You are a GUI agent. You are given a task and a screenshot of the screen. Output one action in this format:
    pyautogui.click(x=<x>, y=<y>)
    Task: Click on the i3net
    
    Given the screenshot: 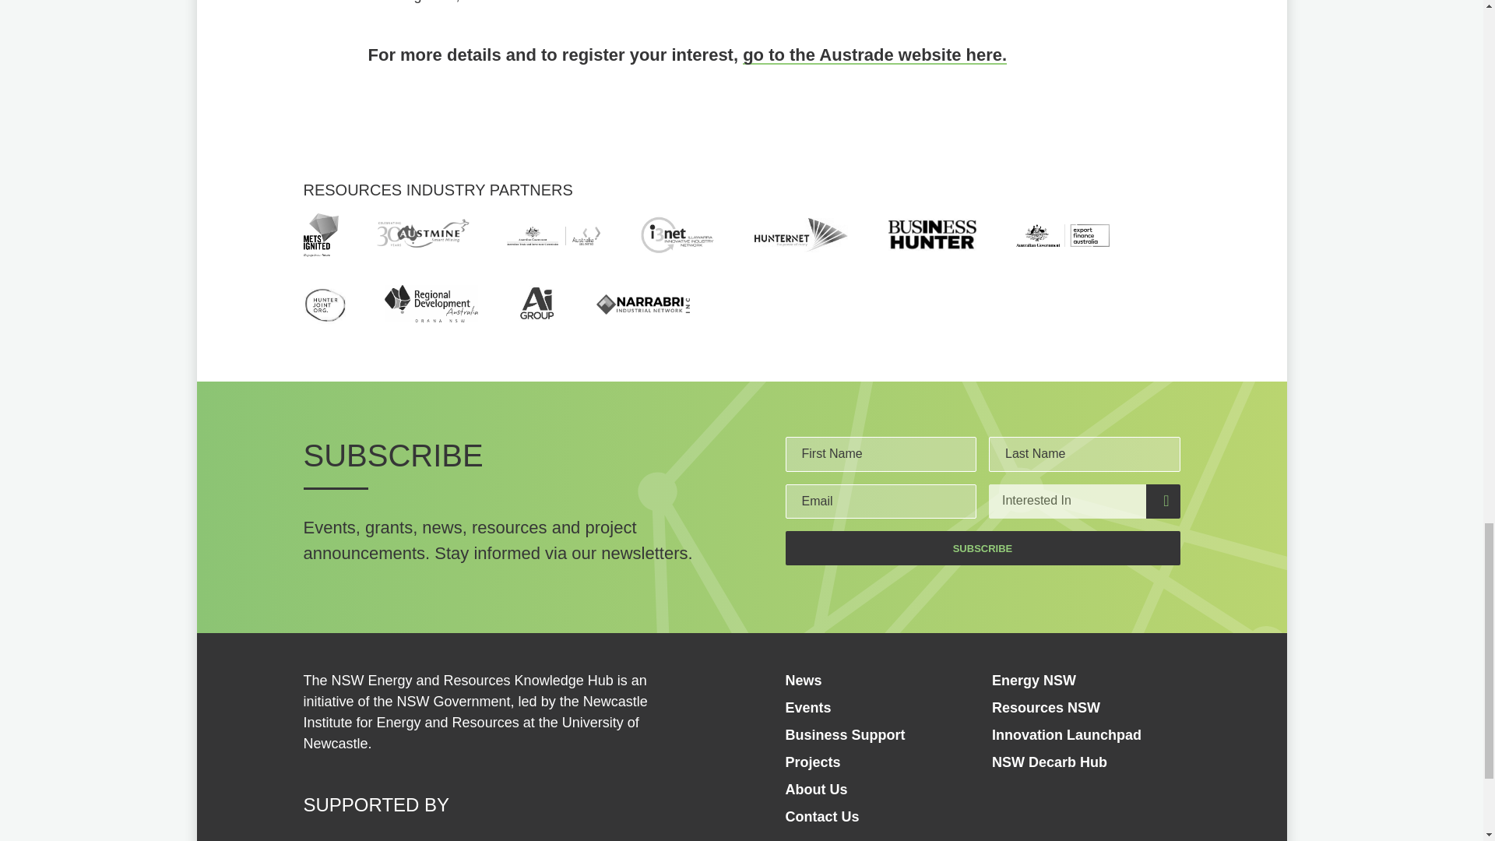 What is the action you would take?
    pyautogui.click(x=677, y=235)
    